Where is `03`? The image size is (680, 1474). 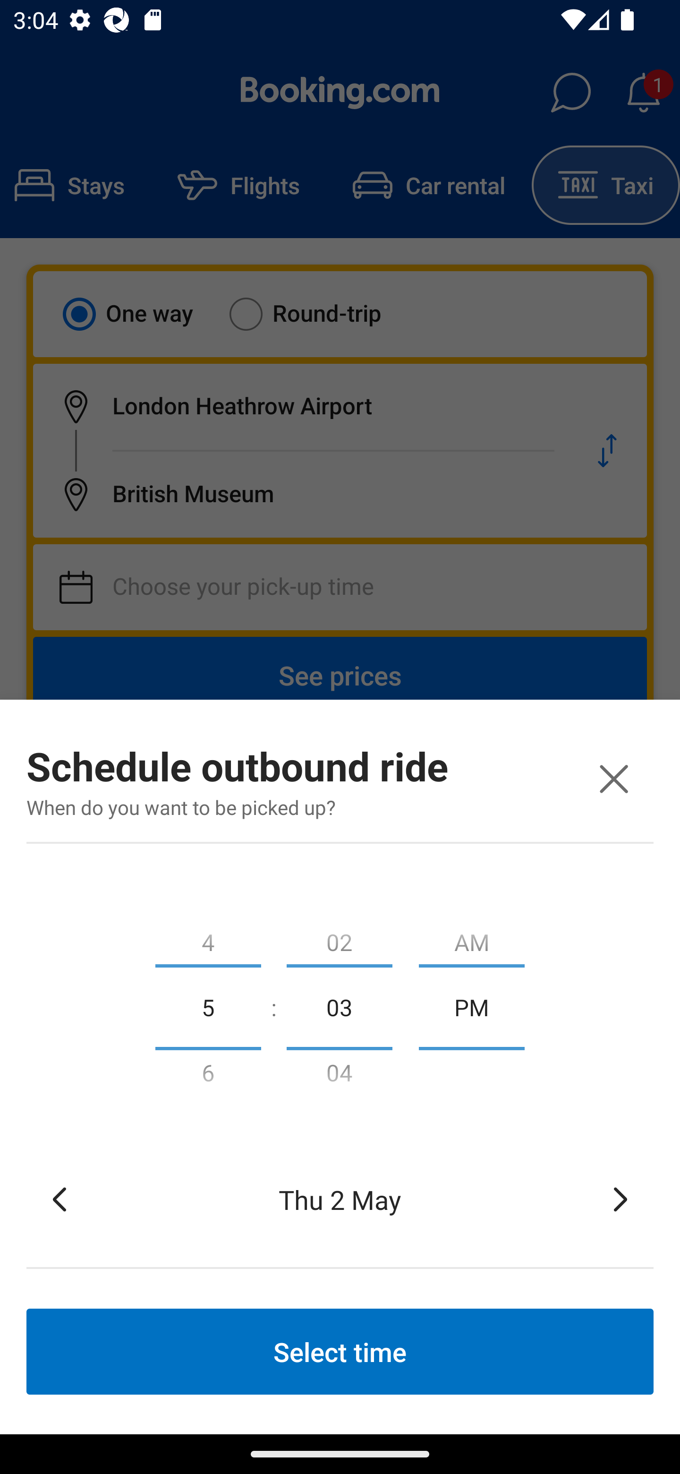 03 is located at coordinates (339, 1006).